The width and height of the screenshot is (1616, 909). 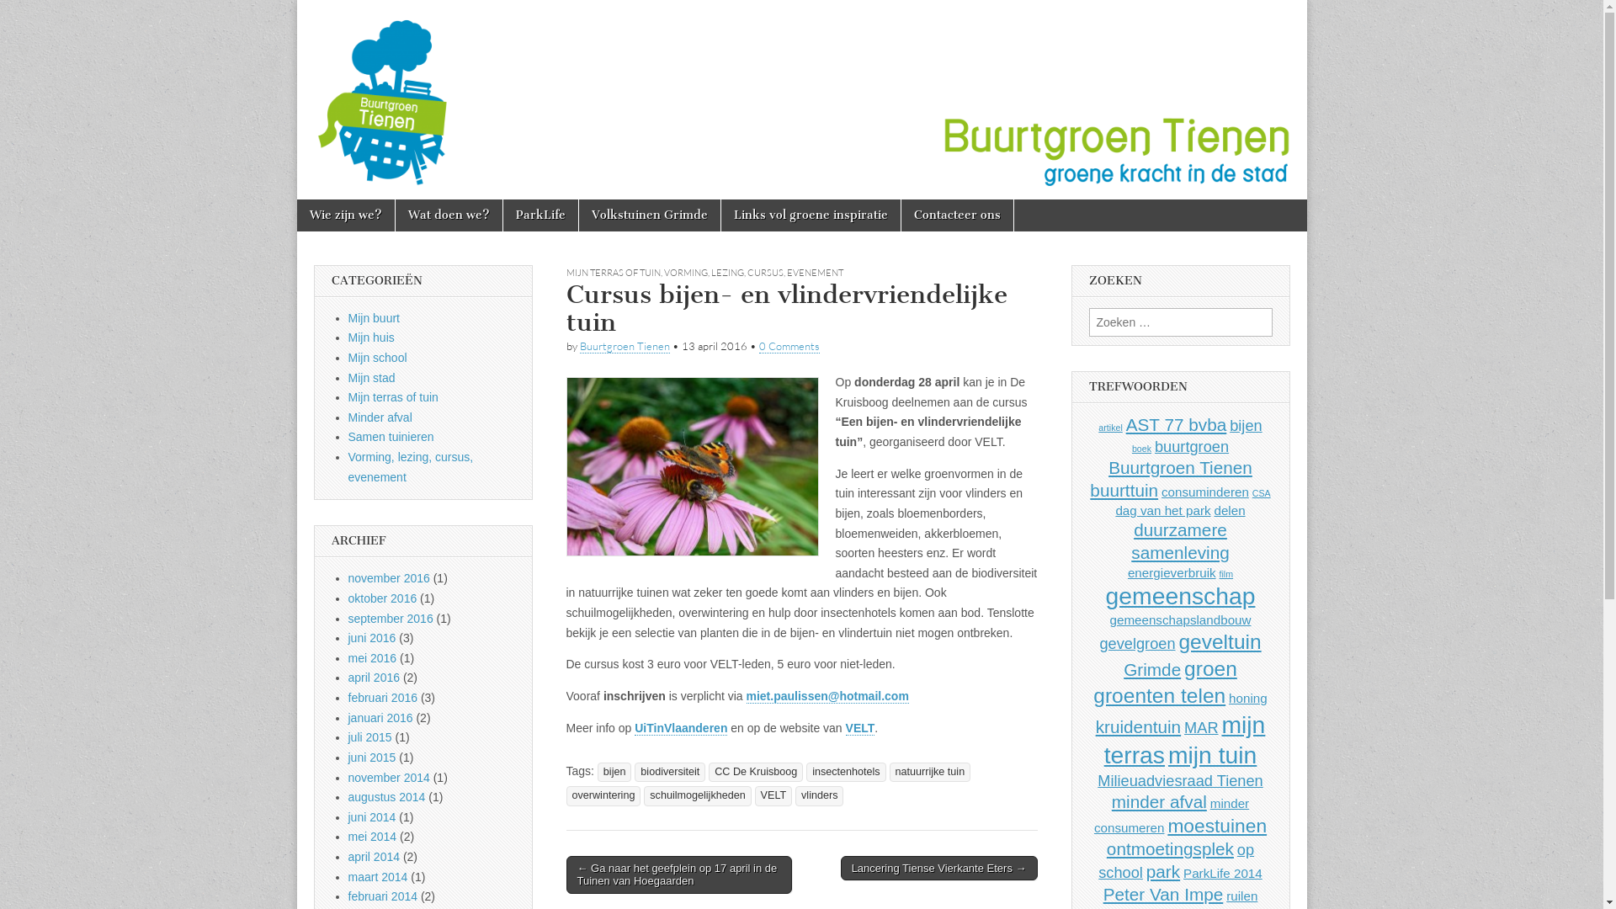 What do you see at coordinates (389, 578) in the screenshot?
I see `november 2016` at bounding box center [389, 578].